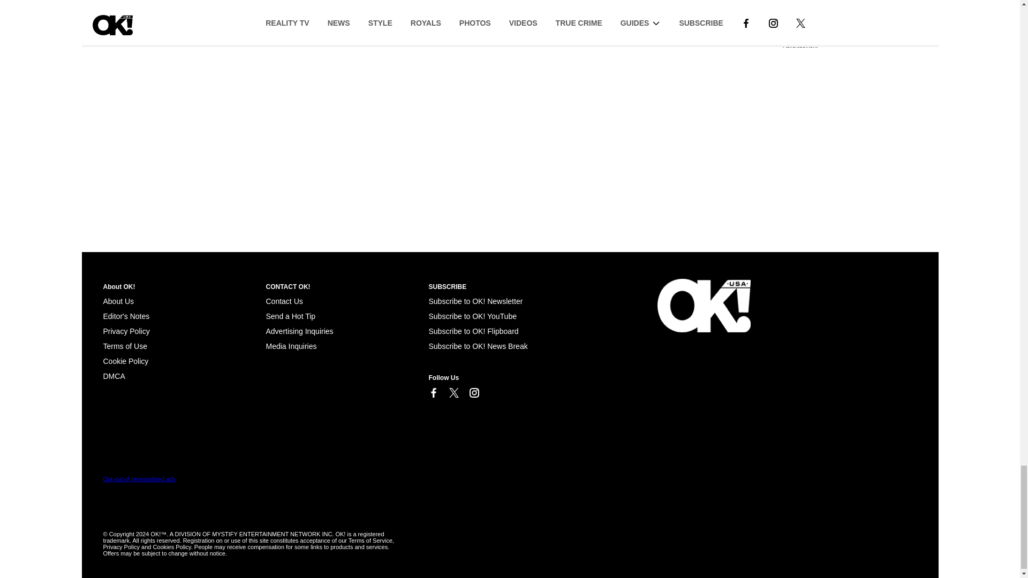  I want to click on Terms of Use, so click(125, 346).